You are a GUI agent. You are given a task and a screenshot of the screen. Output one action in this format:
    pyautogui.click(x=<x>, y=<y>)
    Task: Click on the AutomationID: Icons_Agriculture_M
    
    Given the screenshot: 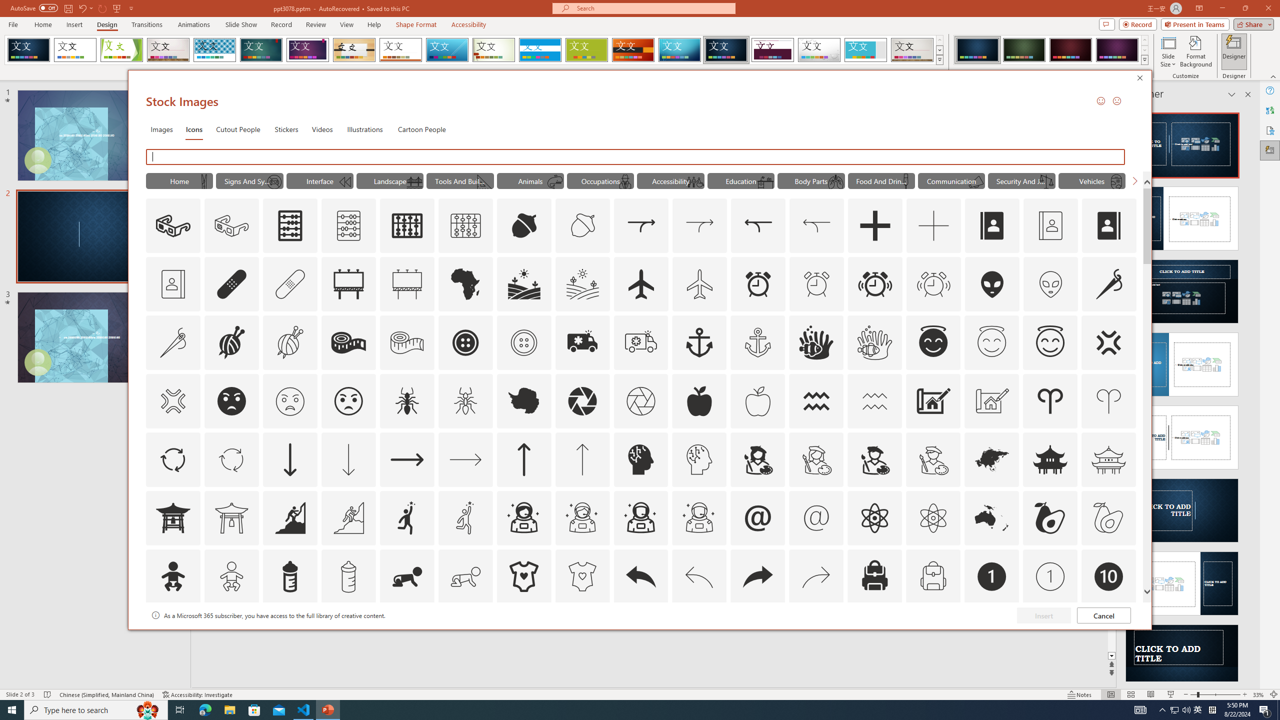 What is the action you would take?
    pyautogui.click(x=583, y=284)
    